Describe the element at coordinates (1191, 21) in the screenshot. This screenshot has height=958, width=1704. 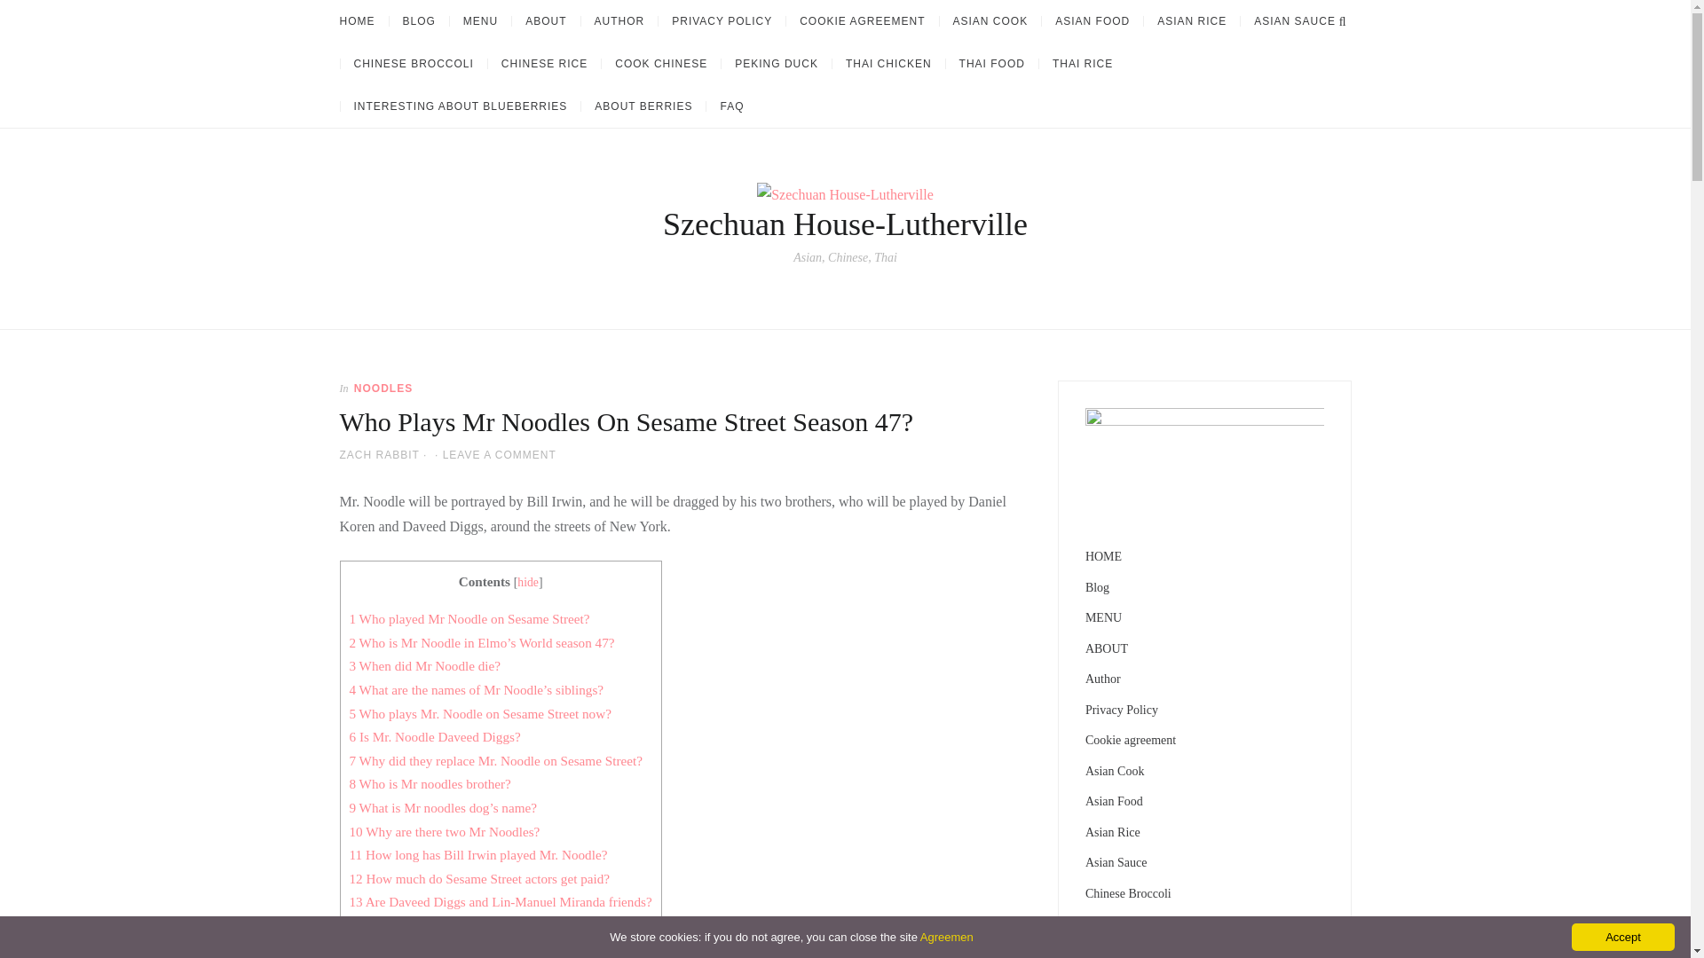
I see `ASIAN RICE` at that location.